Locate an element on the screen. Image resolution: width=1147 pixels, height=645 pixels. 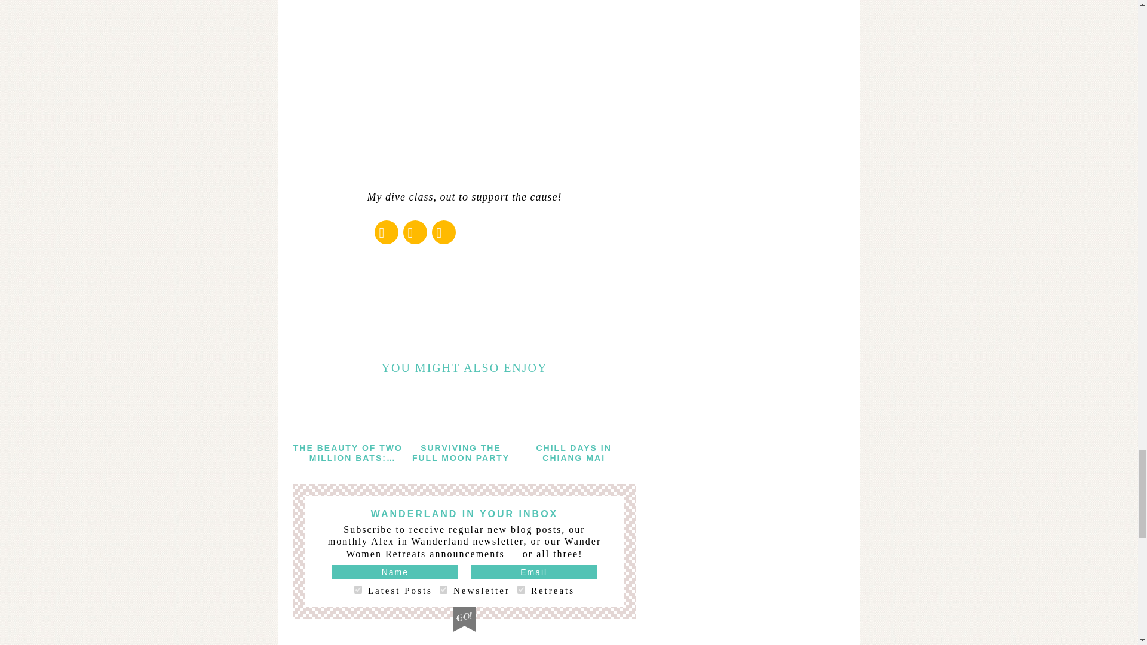
aeb4760d62 is located at coordinates (358, 589).